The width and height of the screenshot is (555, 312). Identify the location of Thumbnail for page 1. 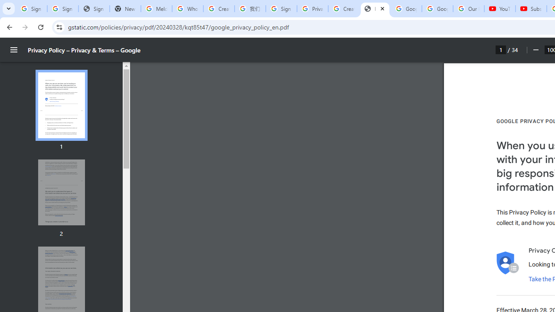
(61, 106).